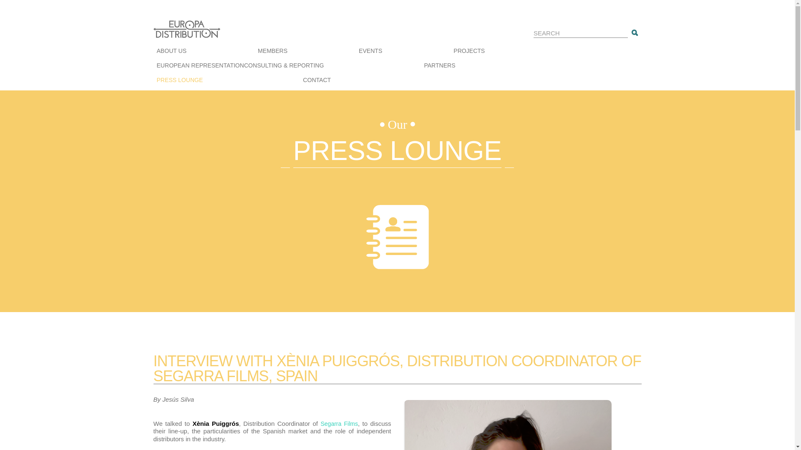 The image size is (801, 450). Describe the element at coordinates (195, 33) in the screenshot. I see `Europa Distribution` at that location.